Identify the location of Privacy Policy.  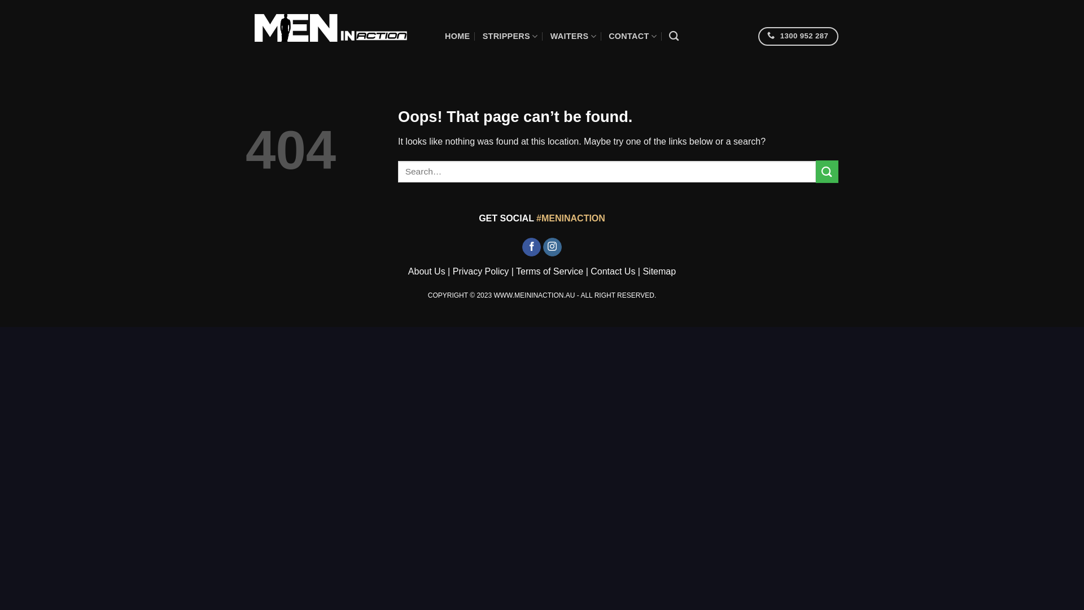
(481, 271).